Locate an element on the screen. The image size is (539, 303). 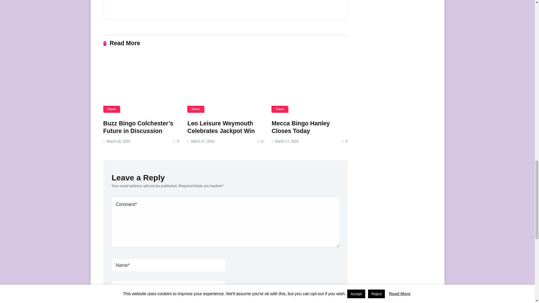
Leo Leisure Weymouth Celebrates Jackpot Win is located at coordinates (225, 84).